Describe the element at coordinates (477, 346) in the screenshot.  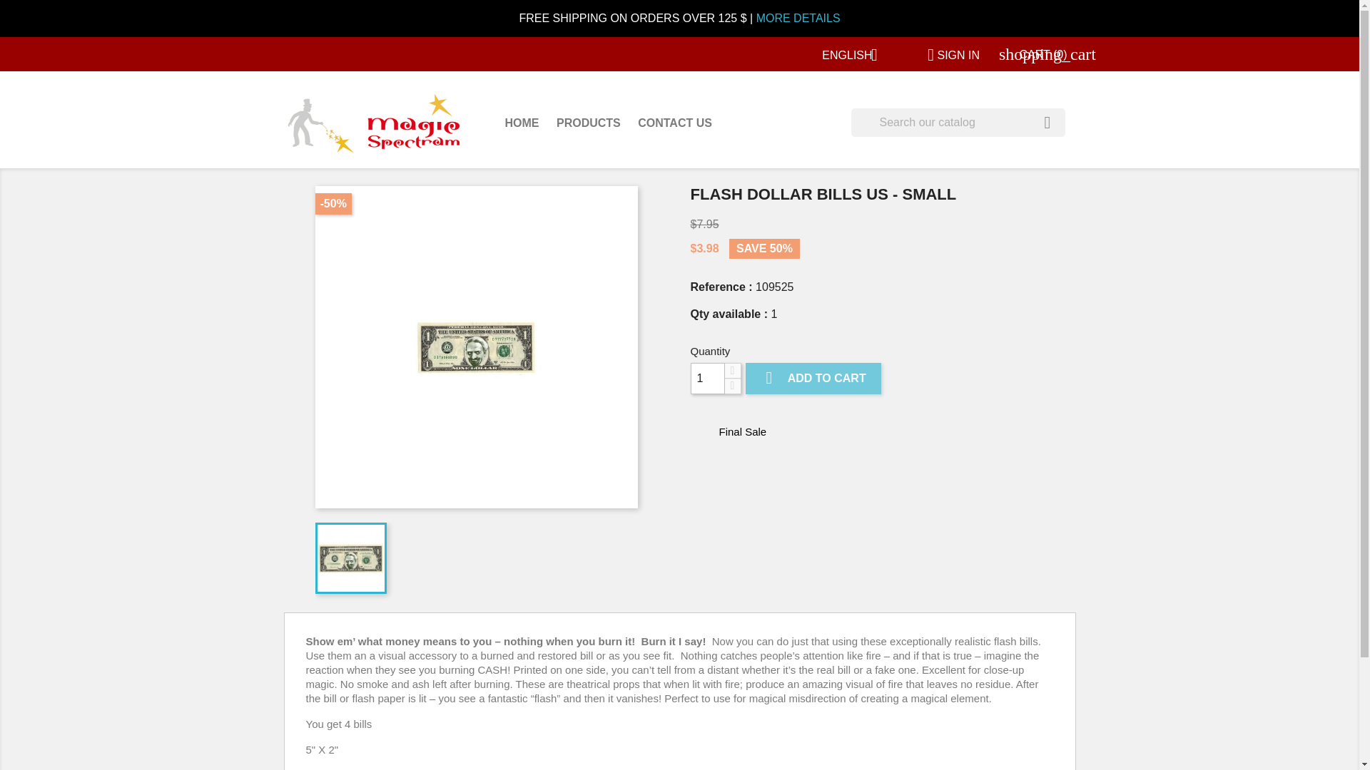
I see `Flash Dollar Bills US small` at that location.